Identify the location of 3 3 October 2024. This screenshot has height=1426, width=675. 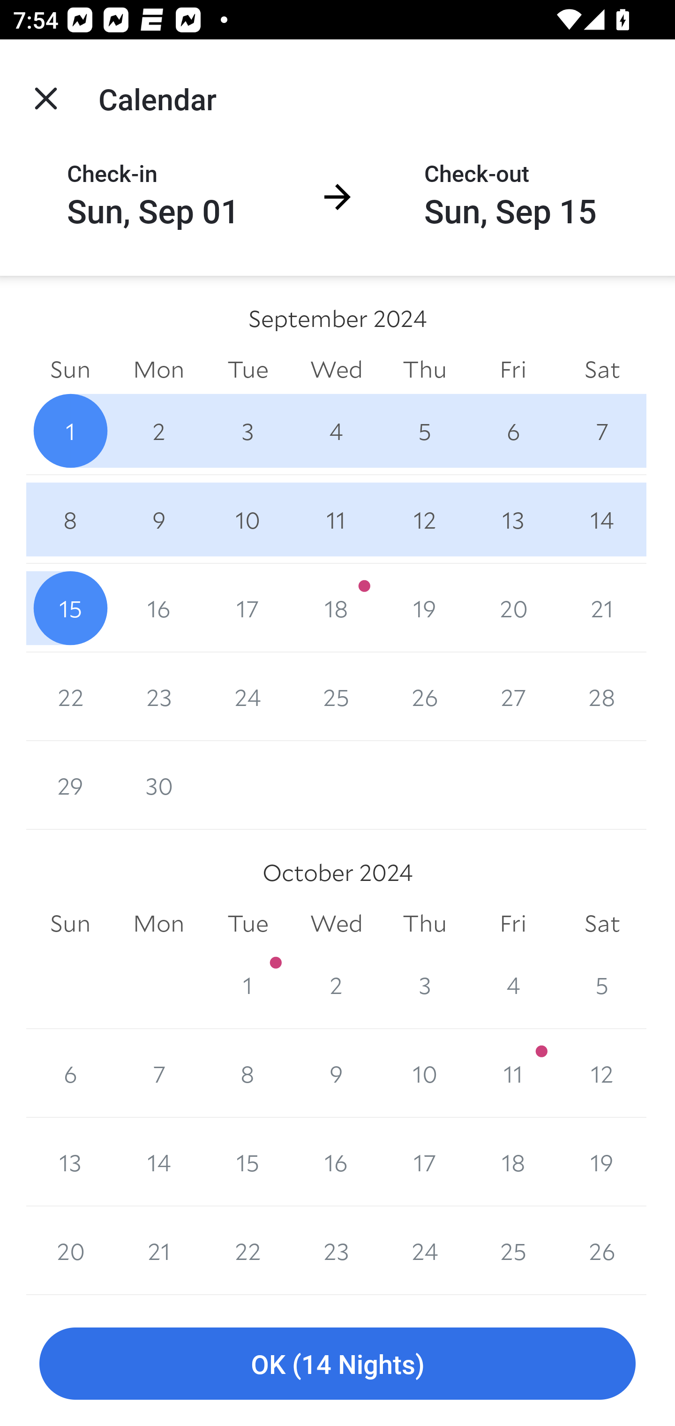
(425, 985).